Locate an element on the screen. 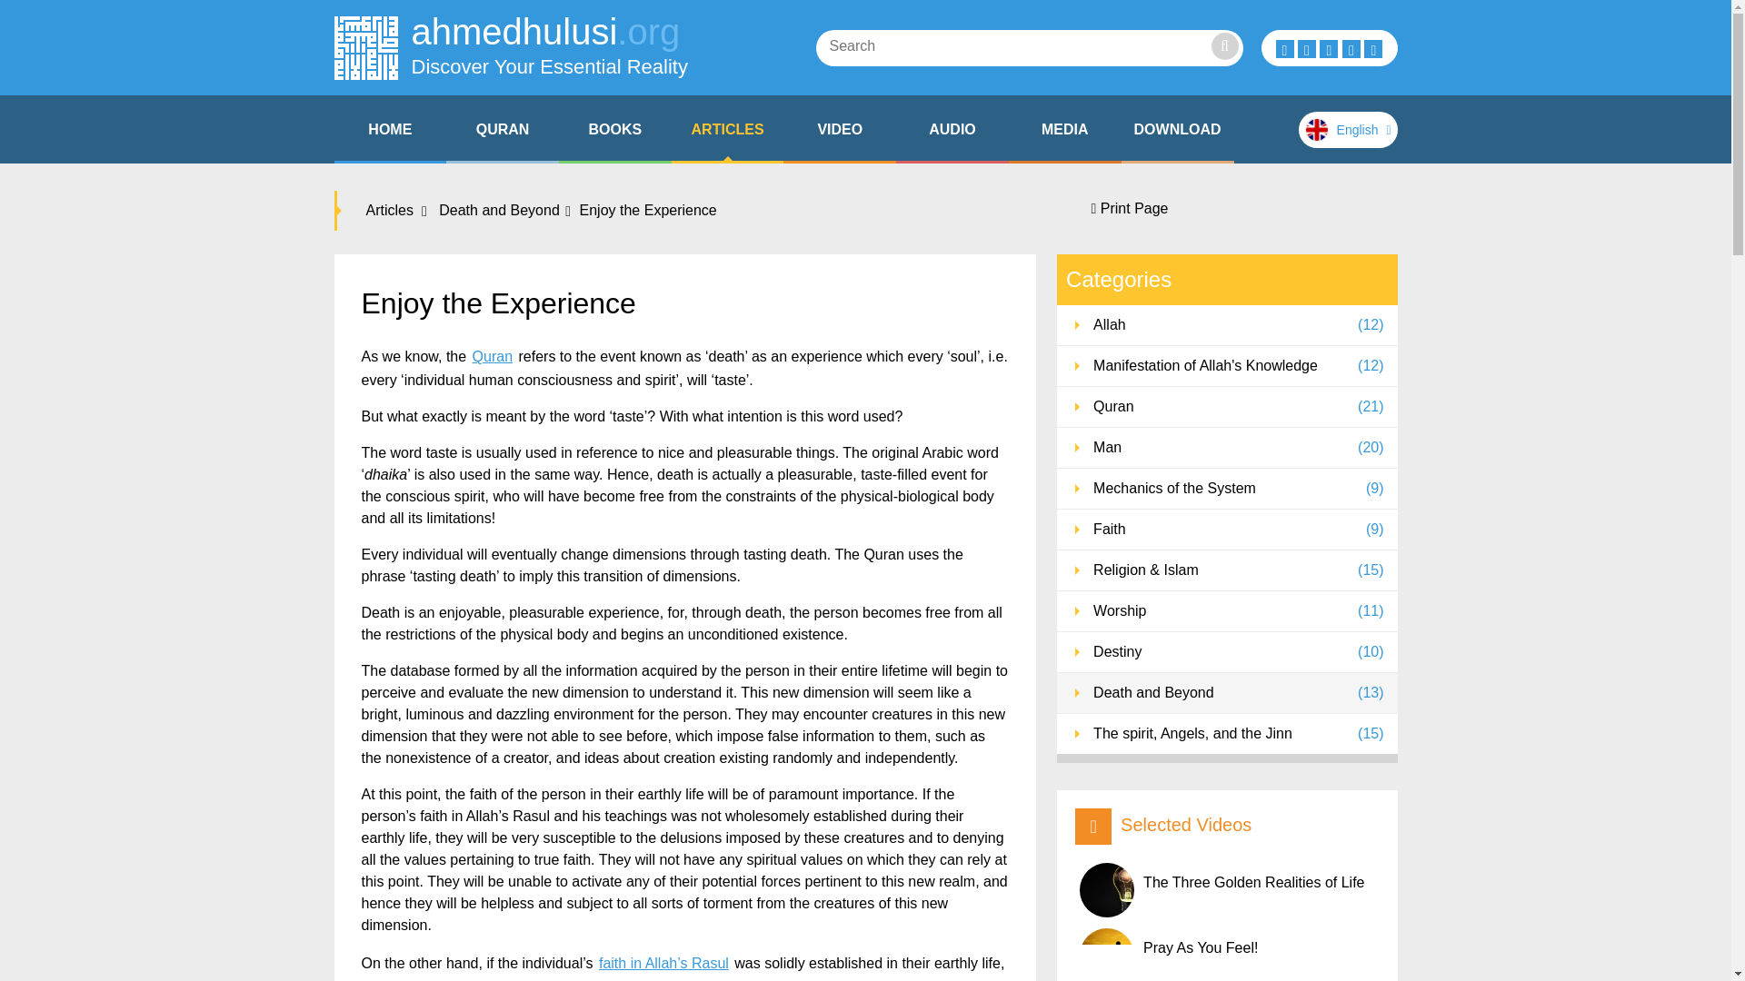 Image resolution: width=1745 pixels, height=981 pixels. Download is located at coordinates (1178, 129).